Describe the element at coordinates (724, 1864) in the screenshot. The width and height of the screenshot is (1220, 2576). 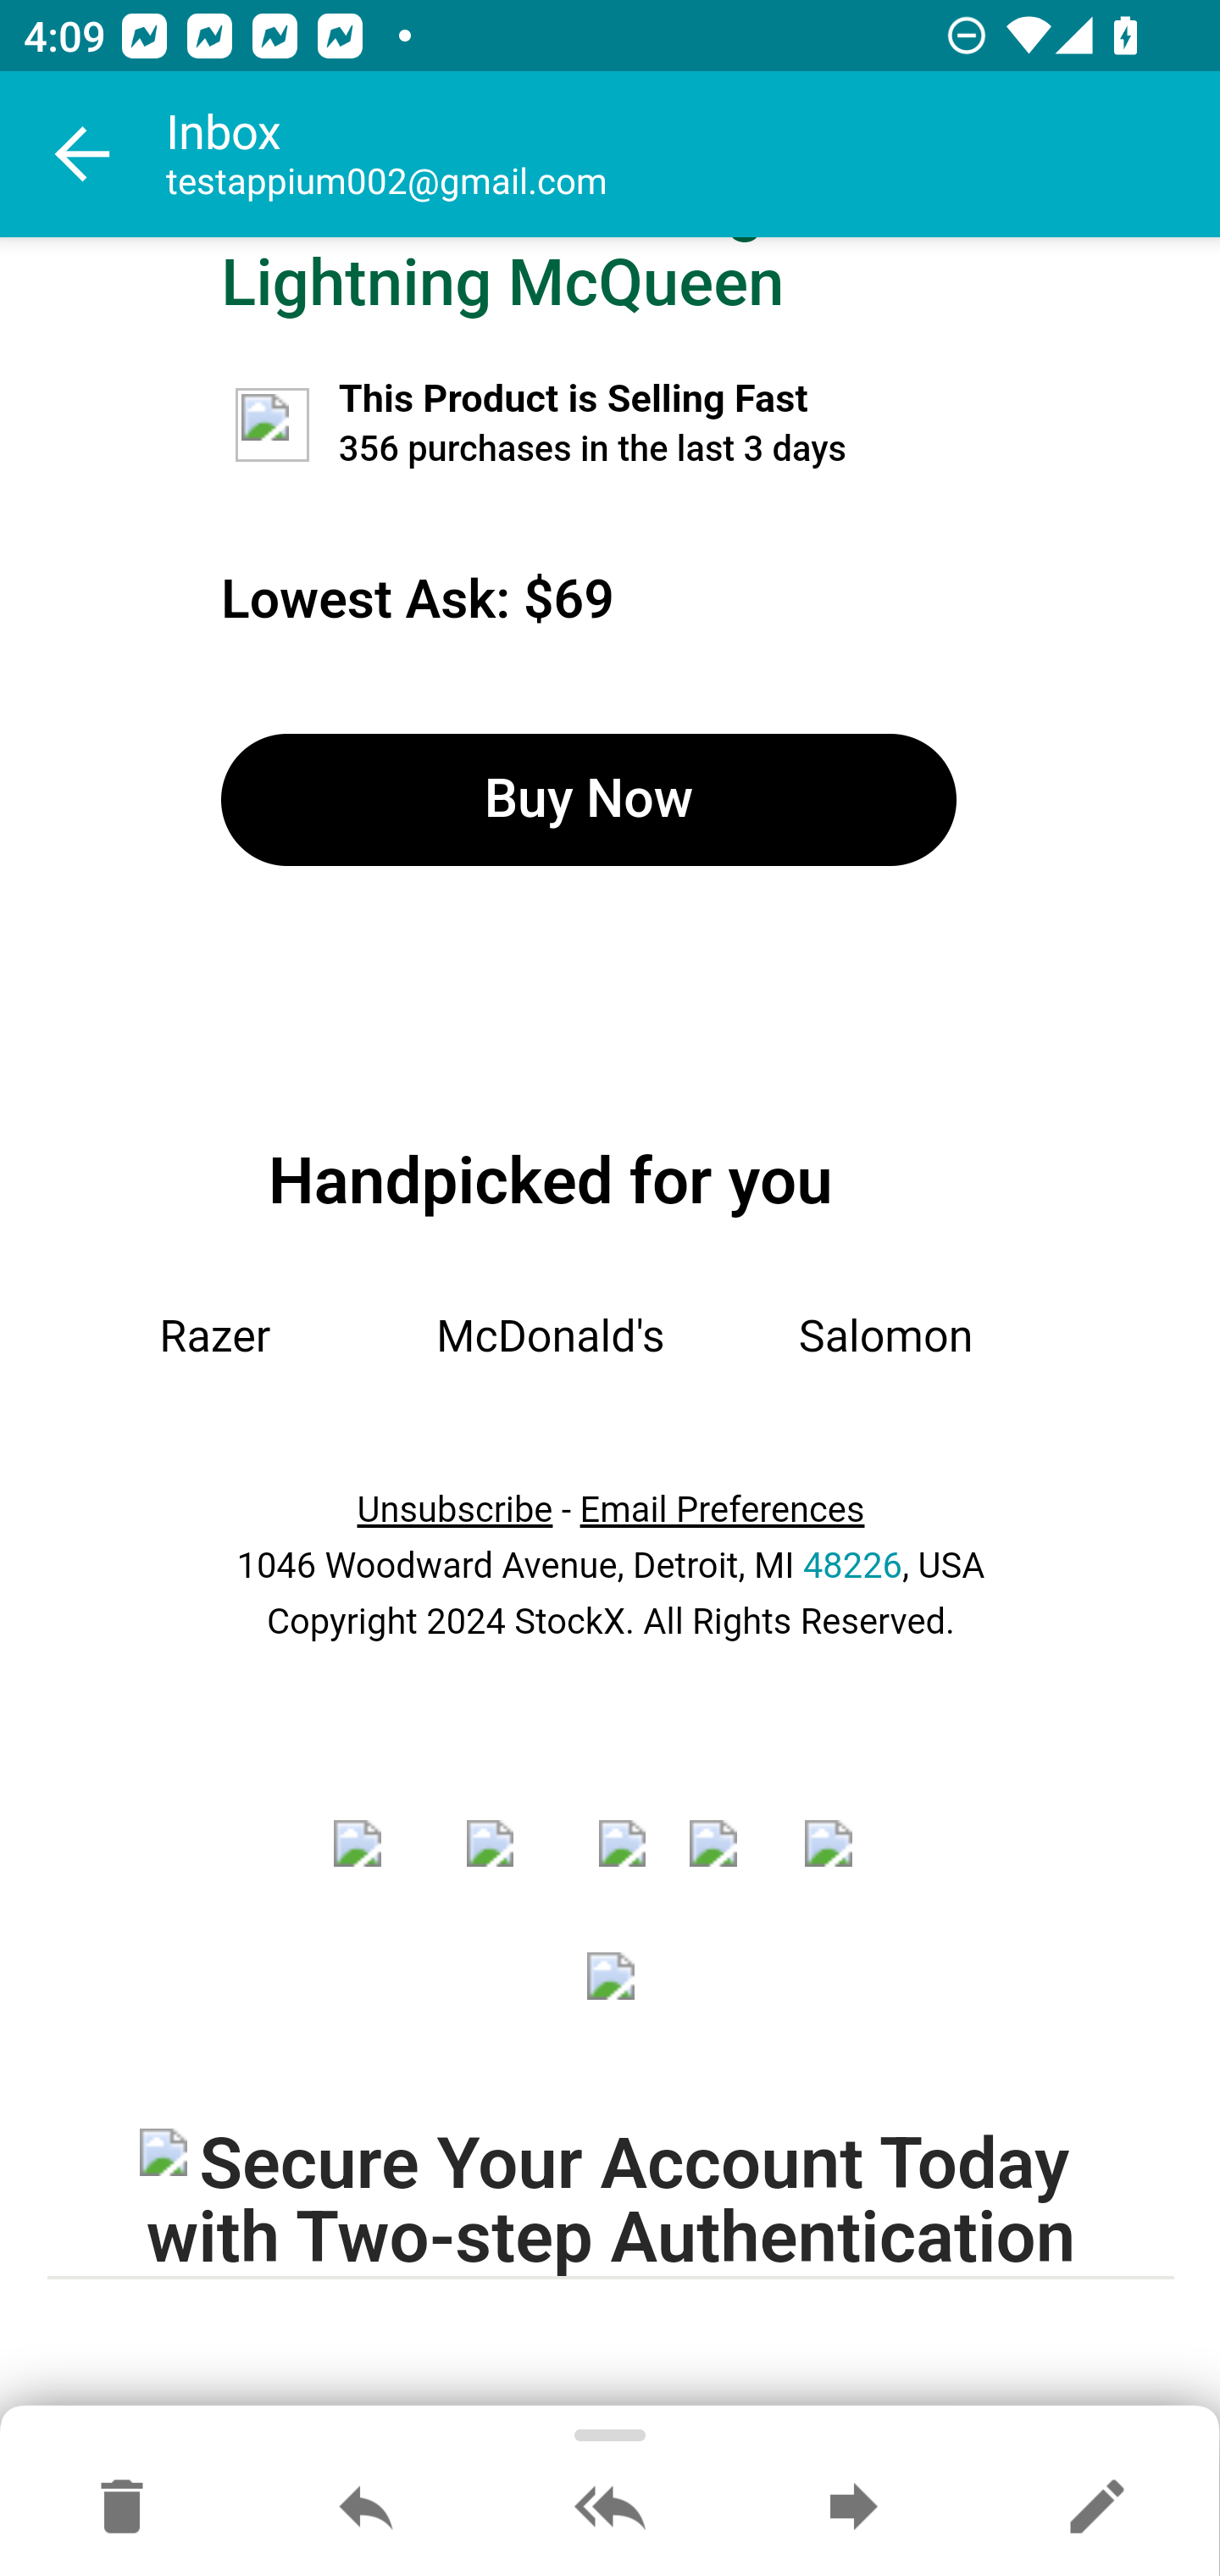
I see `YouTube` at that location.